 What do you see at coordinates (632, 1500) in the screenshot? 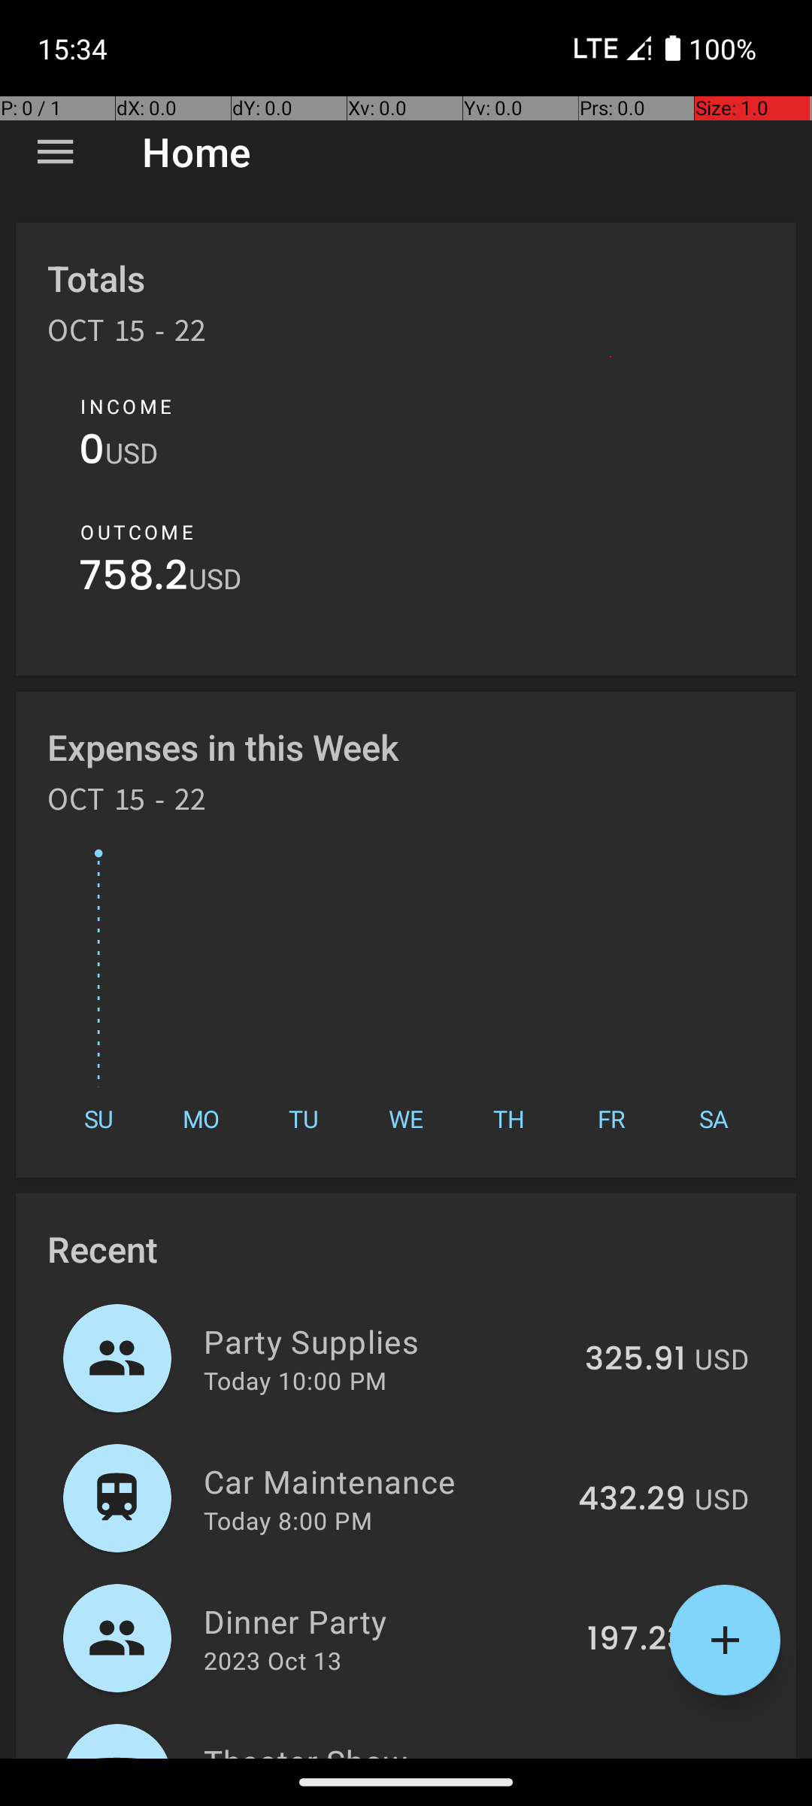
I see `432.29` at bounding box center [632, 1500].